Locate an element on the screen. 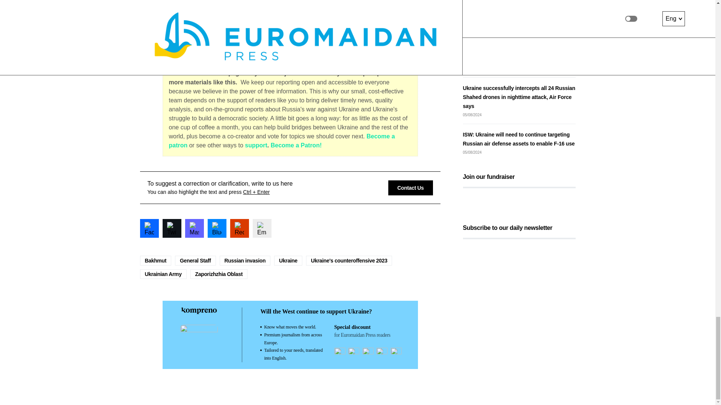  Share to Mastodon is located at coordinates (194, 228).